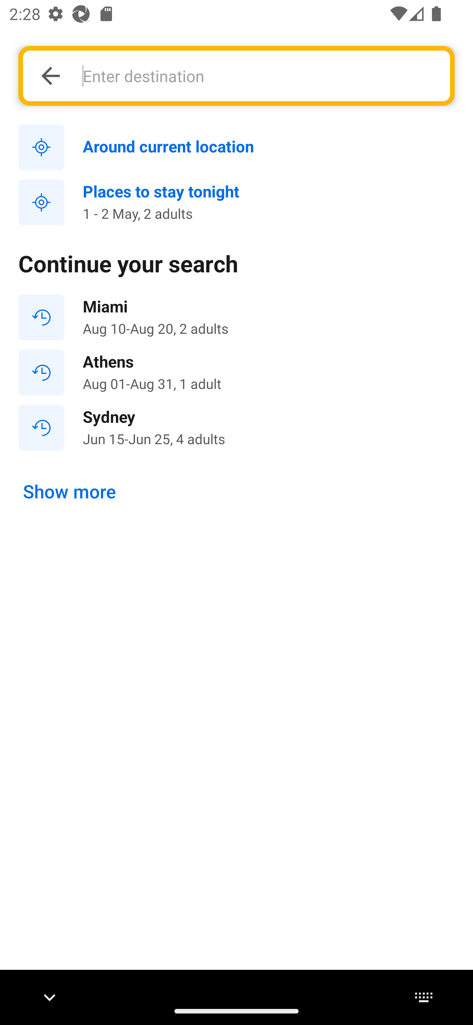  Describe the element at coordinates (259, 76) in the screenshot. I see `Enter destination` at that location.